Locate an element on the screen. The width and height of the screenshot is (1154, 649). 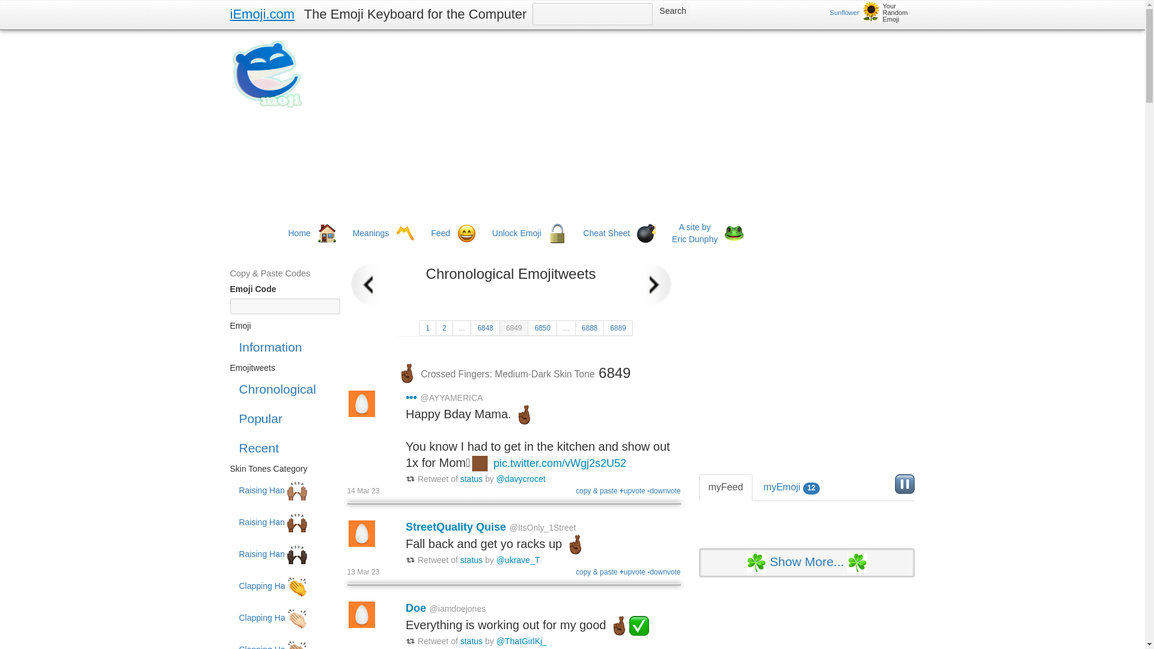
Previous emoji is located at coordinates (371, 284).